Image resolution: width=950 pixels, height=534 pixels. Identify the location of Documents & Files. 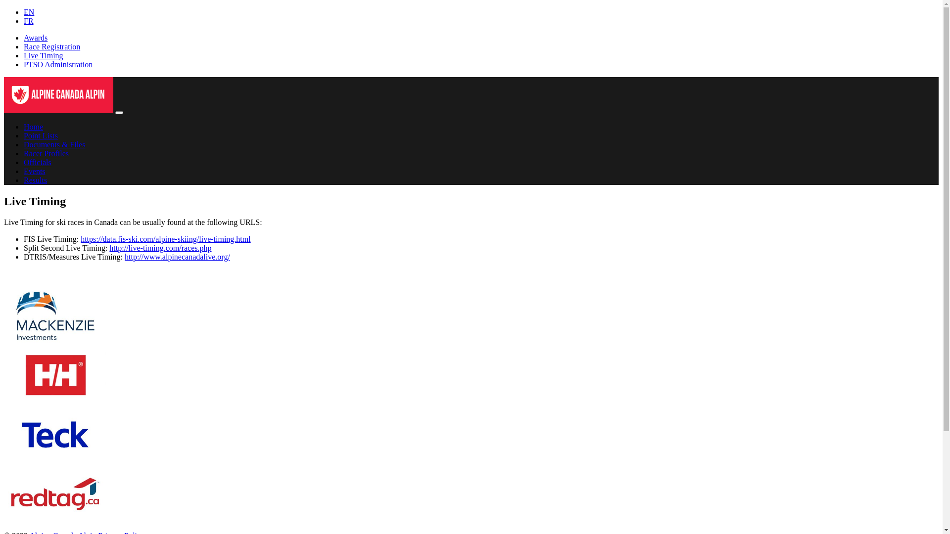
(54, 144).